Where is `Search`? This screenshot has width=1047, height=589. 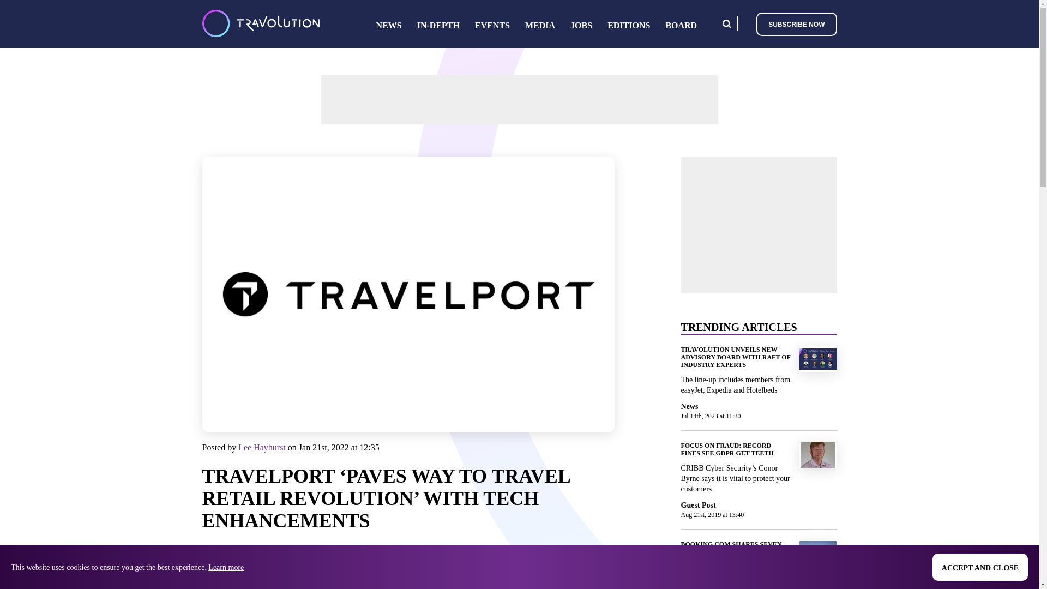
Search is located at coordinates (726, 23).